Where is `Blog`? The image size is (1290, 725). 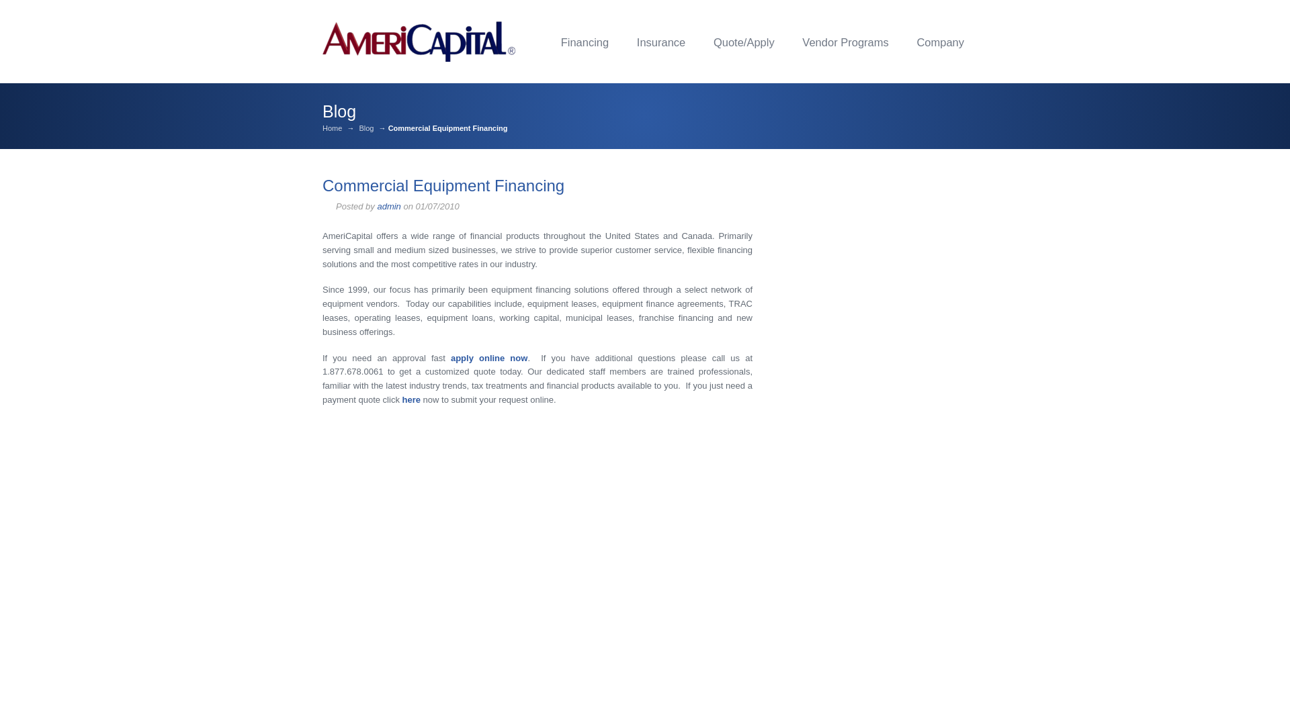
Blog is located at coordinates (365, 128).